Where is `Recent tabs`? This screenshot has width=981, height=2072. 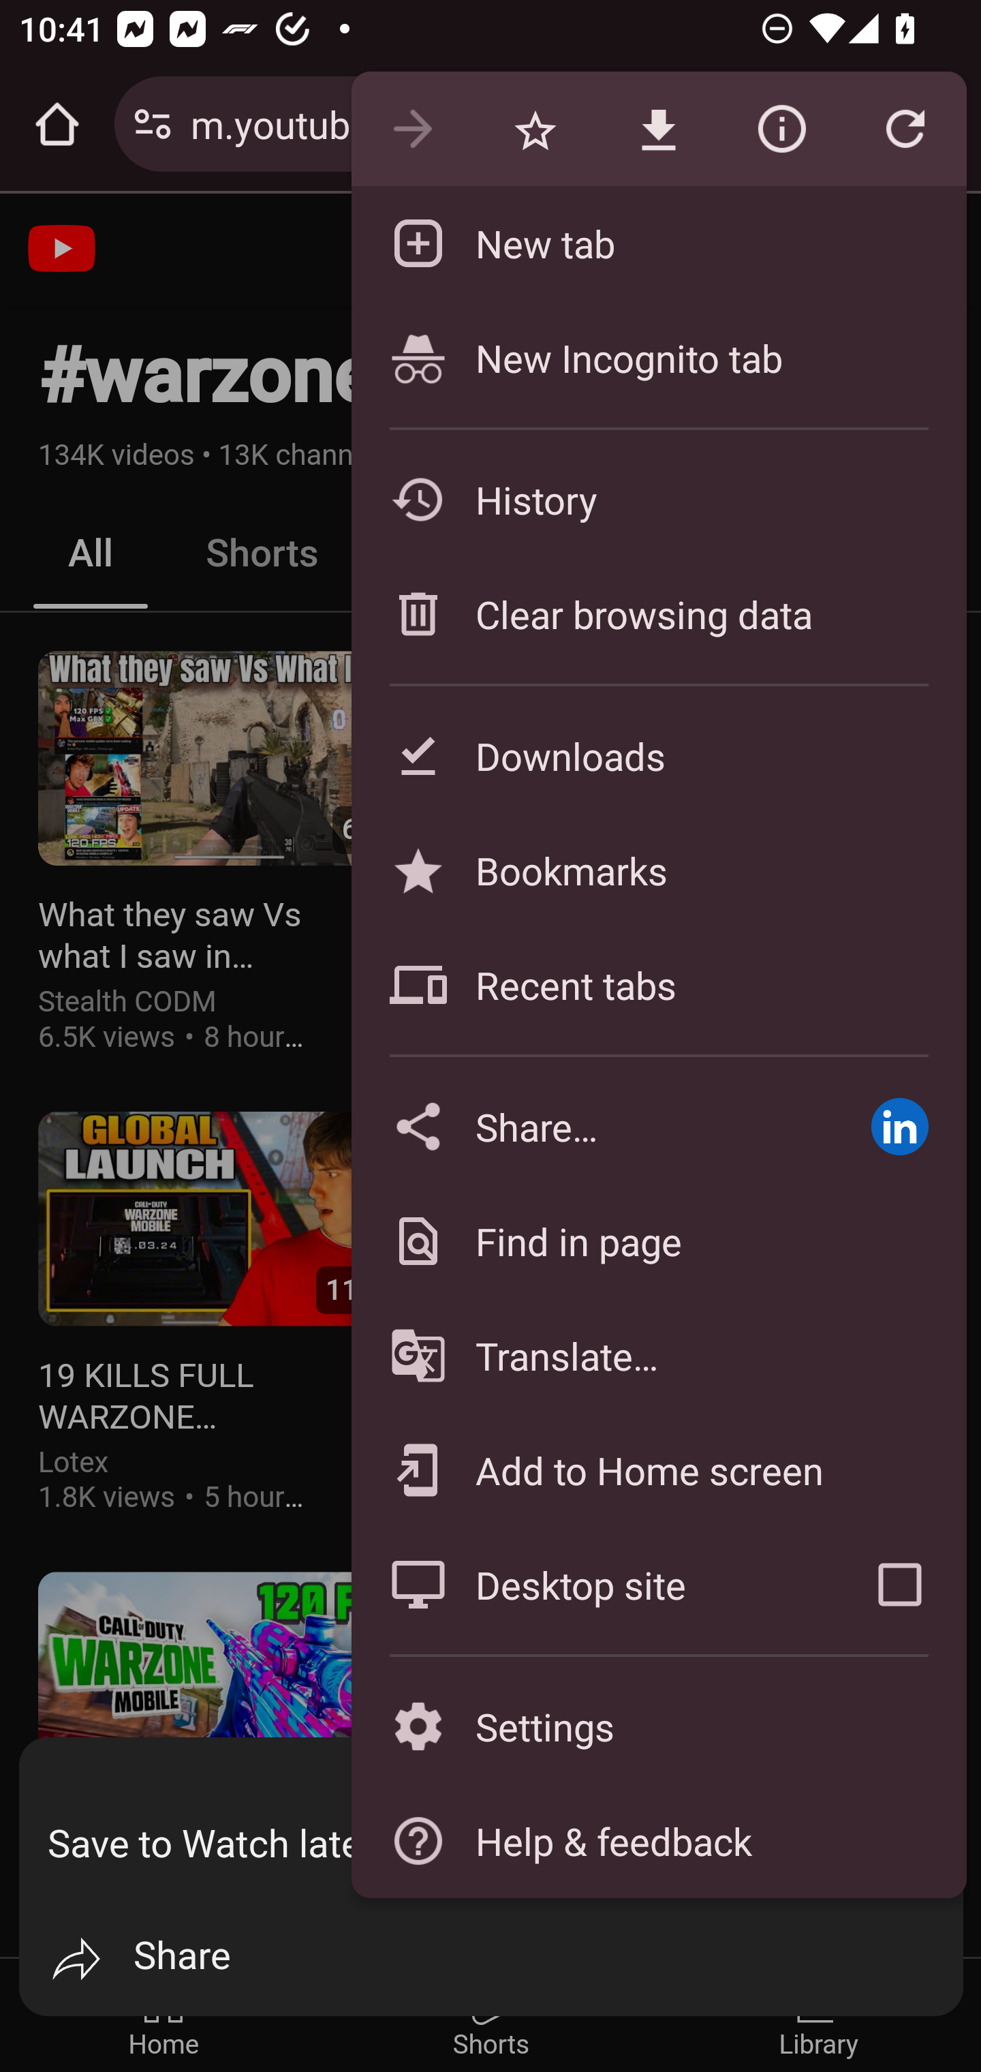 Recent tabs is located at coordinates (658, 985).